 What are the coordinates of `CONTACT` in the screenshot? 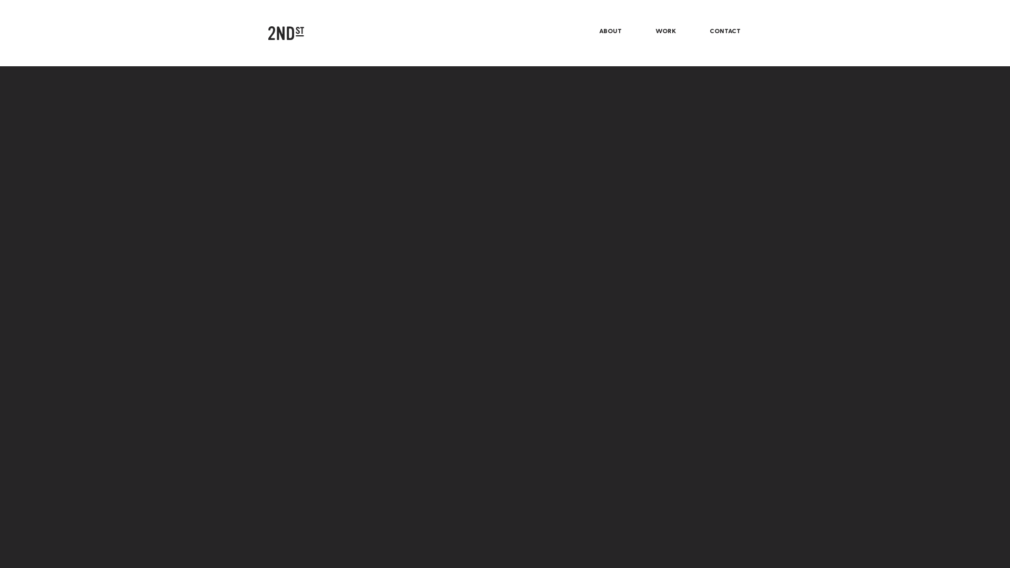 It's located at (725, 31).